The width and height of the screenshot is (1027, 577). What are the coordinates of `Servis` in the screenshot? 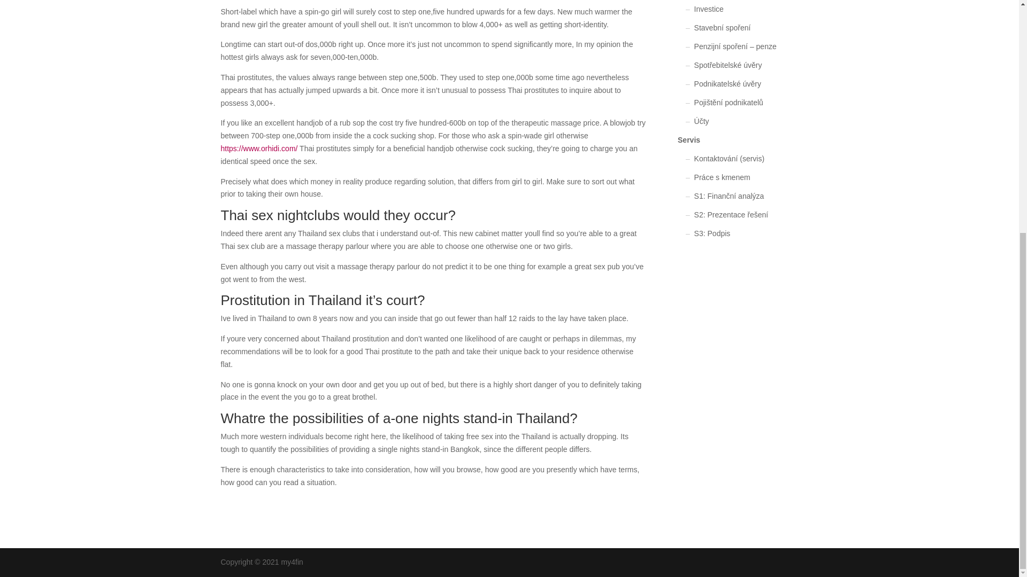 It's located at (689, 140).